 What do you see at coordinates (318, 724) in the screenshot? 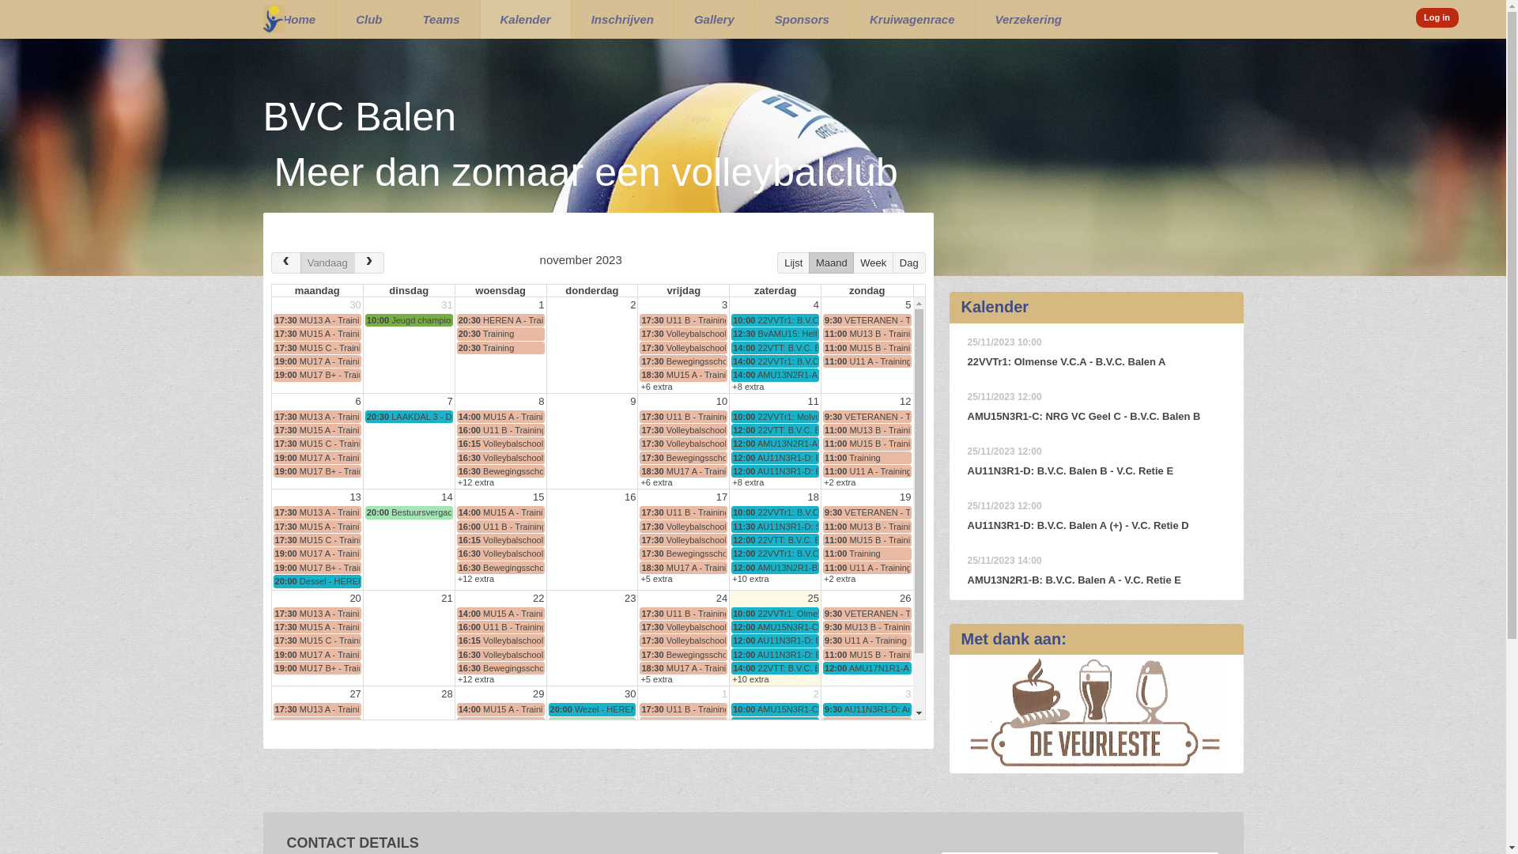
I see `17:30 MU15 A - Training` at bounding box center [318, 724].